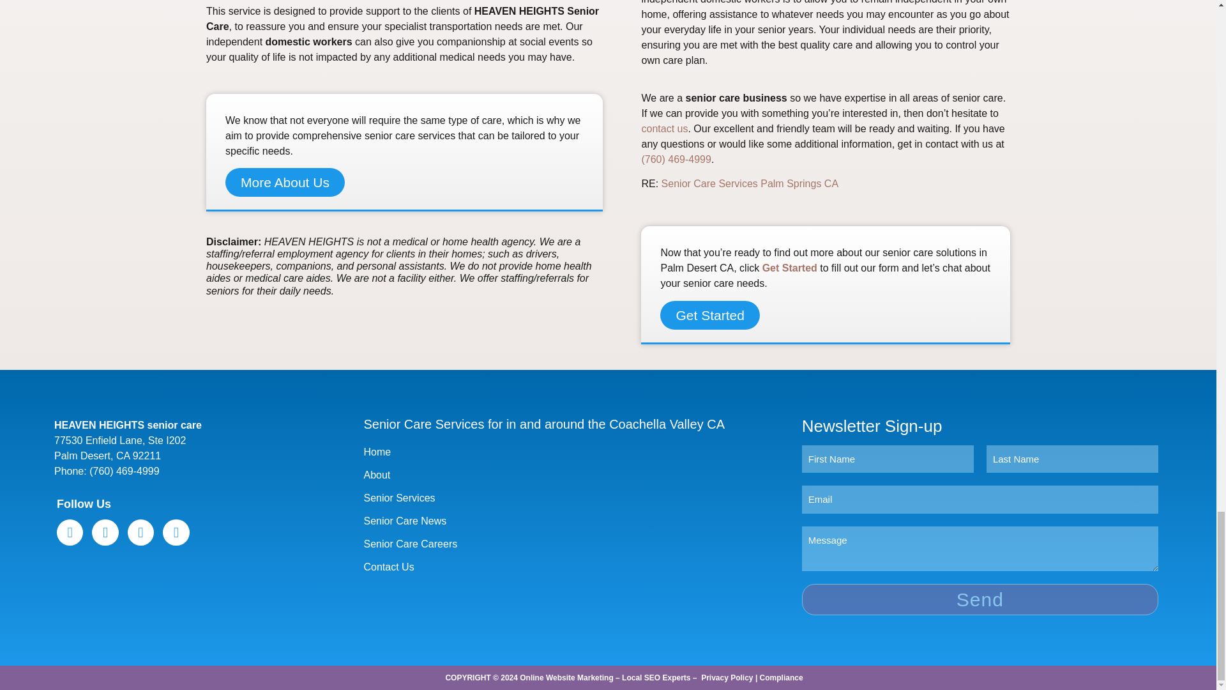 The height and width of the screenshot is (690, 1226). I want to click on In Home care Services Carlsbad CA, so click(750, 183).